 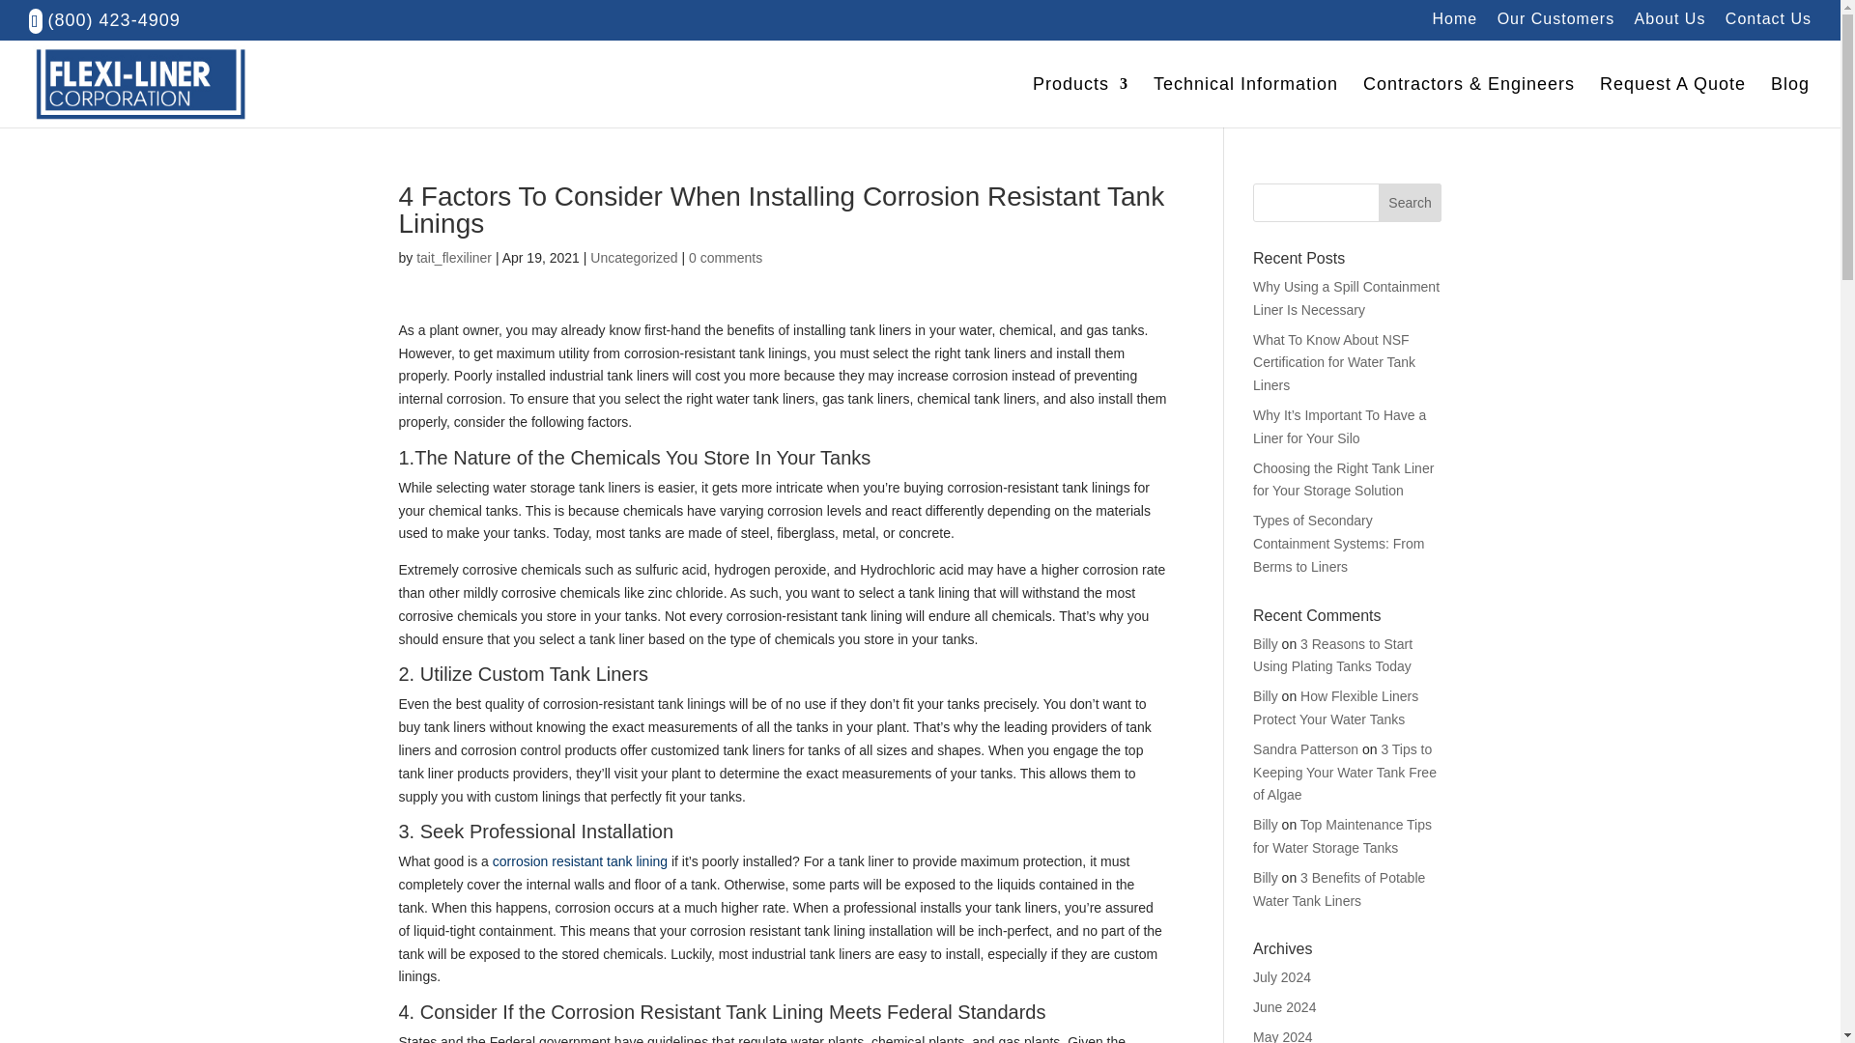 I want to click on Home, so click(x=1455, y=24).